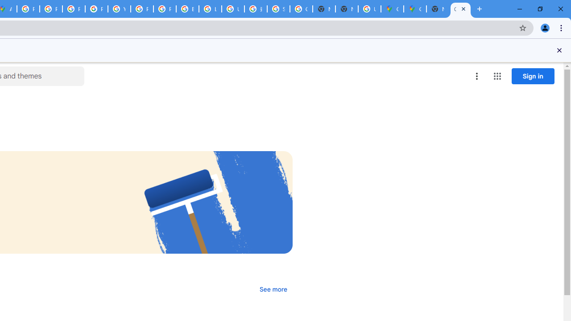  I want to click on New Tab, so click(346, 9).